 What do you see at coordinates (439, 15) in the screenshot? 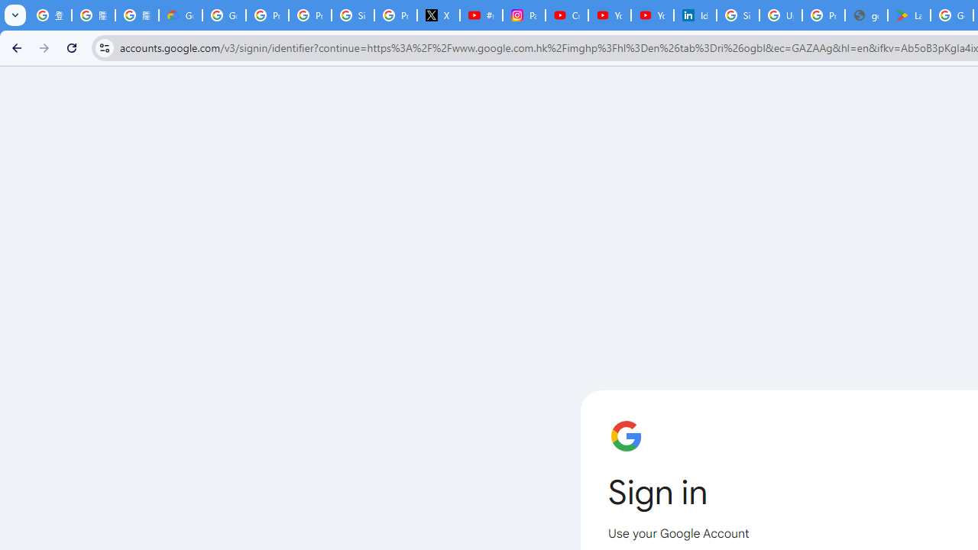
I see `X` at bounding box center [439, 15].